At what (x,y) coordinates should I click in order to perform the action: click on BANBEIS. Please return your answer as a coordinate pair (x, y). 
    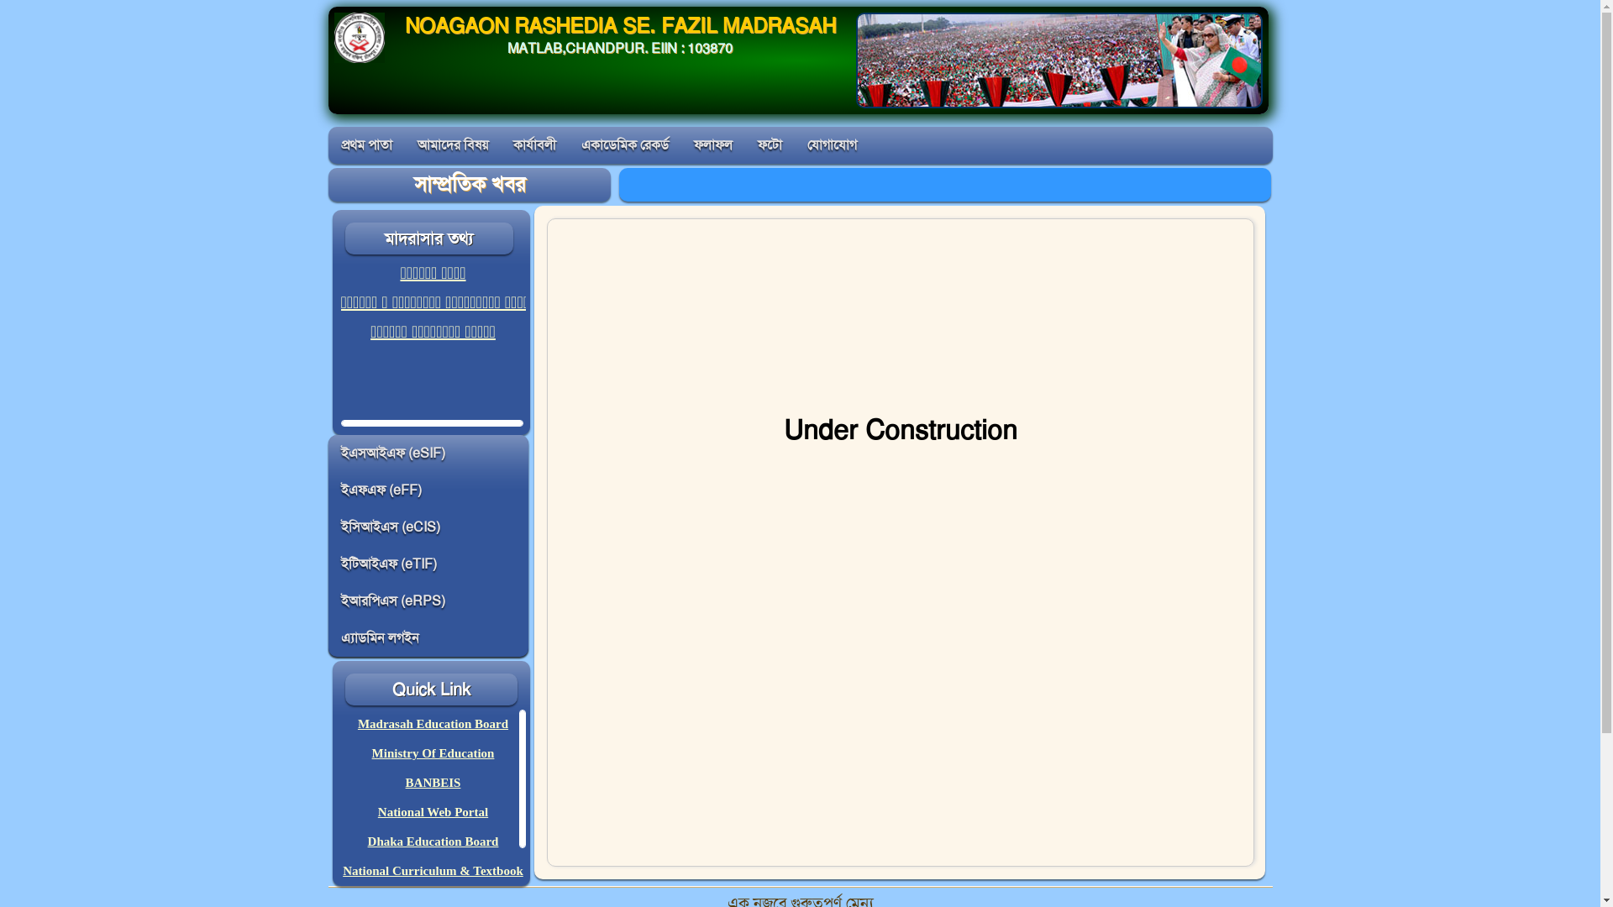
    Looking at the image, I should click on (433, 783).